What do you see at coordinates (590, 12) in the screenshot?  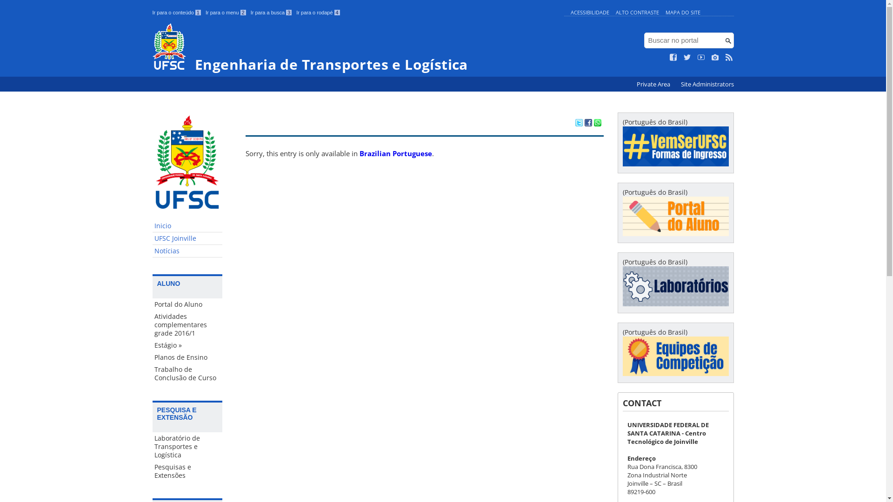 I see `ACESSIBILIDADE` at bounding box center [590, 12].